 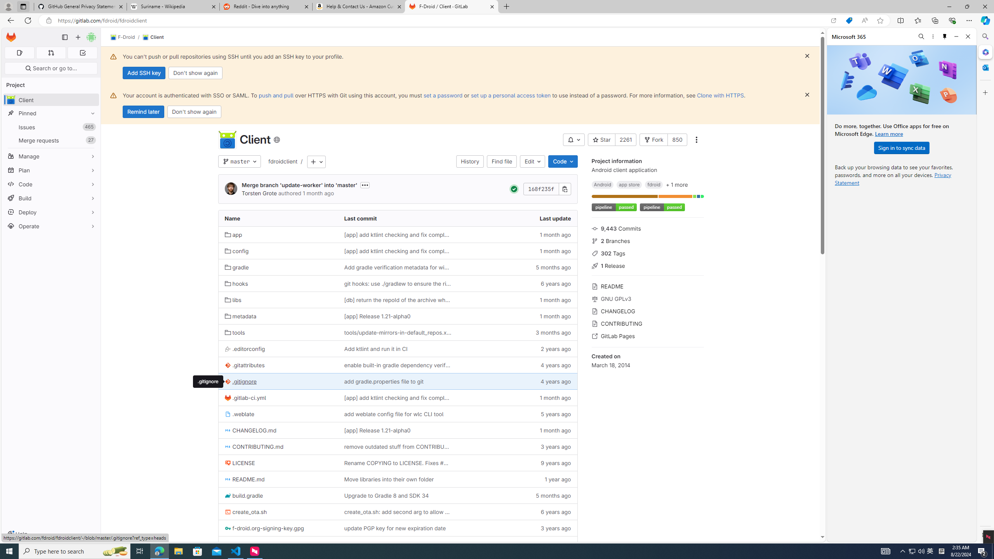 What do you see at coordinates (517, 528) in the screenshot?
I see `3 years ago` at bounding box center [517, 528].